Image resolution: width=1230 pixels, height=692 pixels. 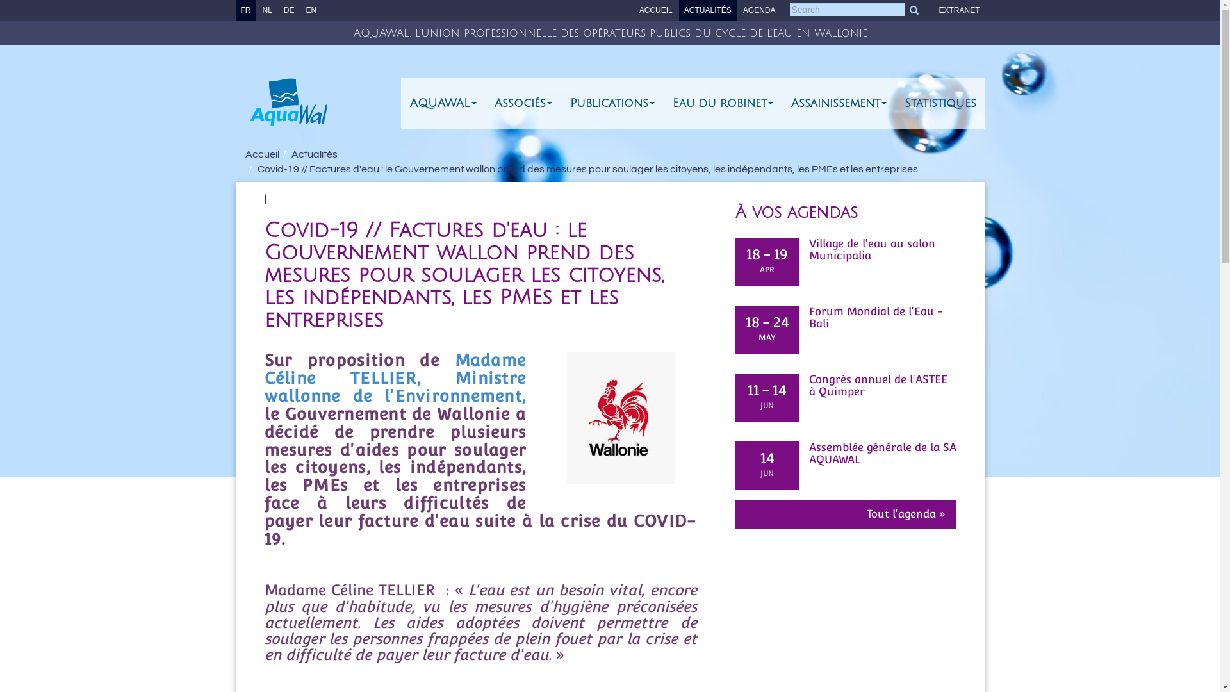 I want to click on ACCUEIL, so click(x=656, y=10).